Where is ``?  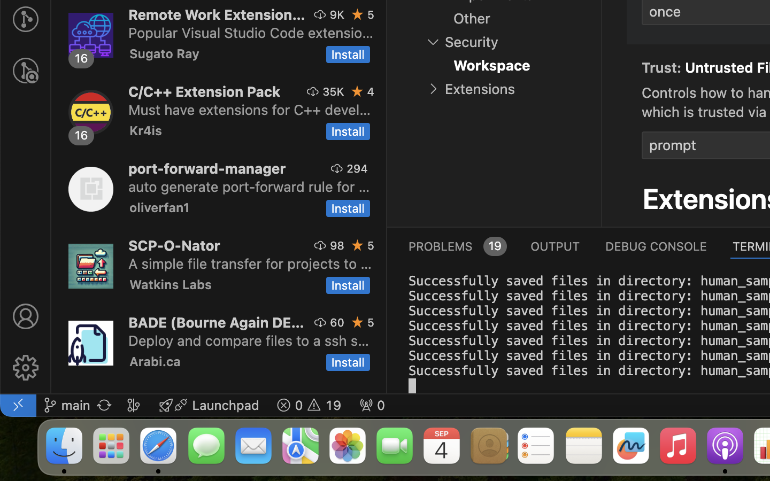
 is located at coordinates (26, 316).